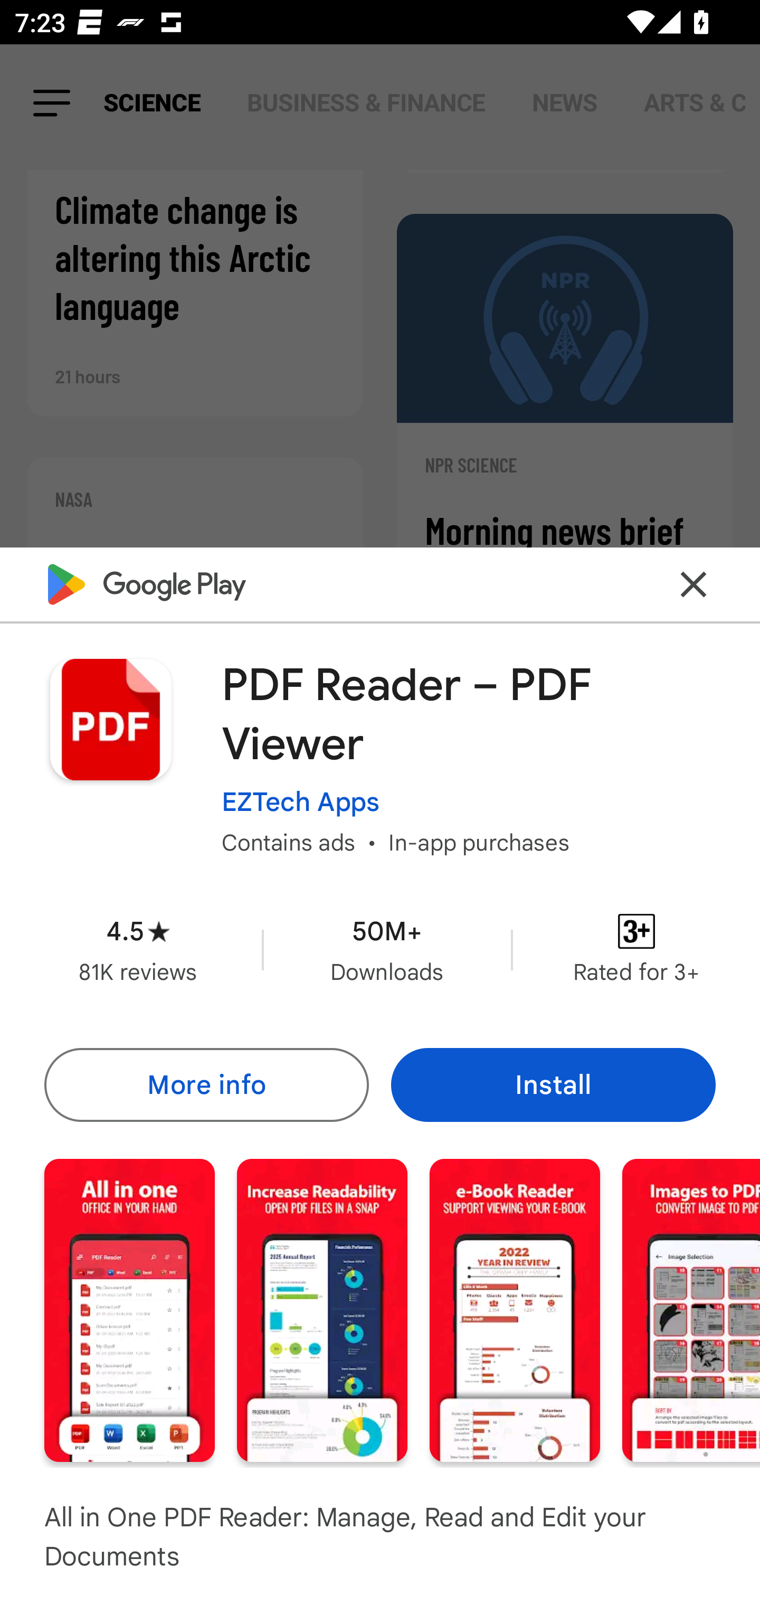 The width and height of the screenshot is (760, 1605). What do you see at coordinates (300, 801) in the screenshot?
I see `EZTech Apps` at bounding box center [300, 801].